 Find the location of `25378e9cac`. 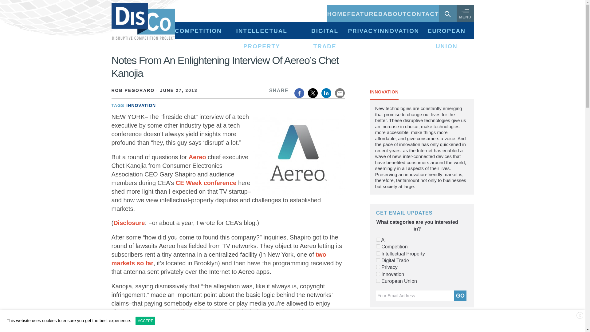

25378e9cac is located at coordinates (378, 246).